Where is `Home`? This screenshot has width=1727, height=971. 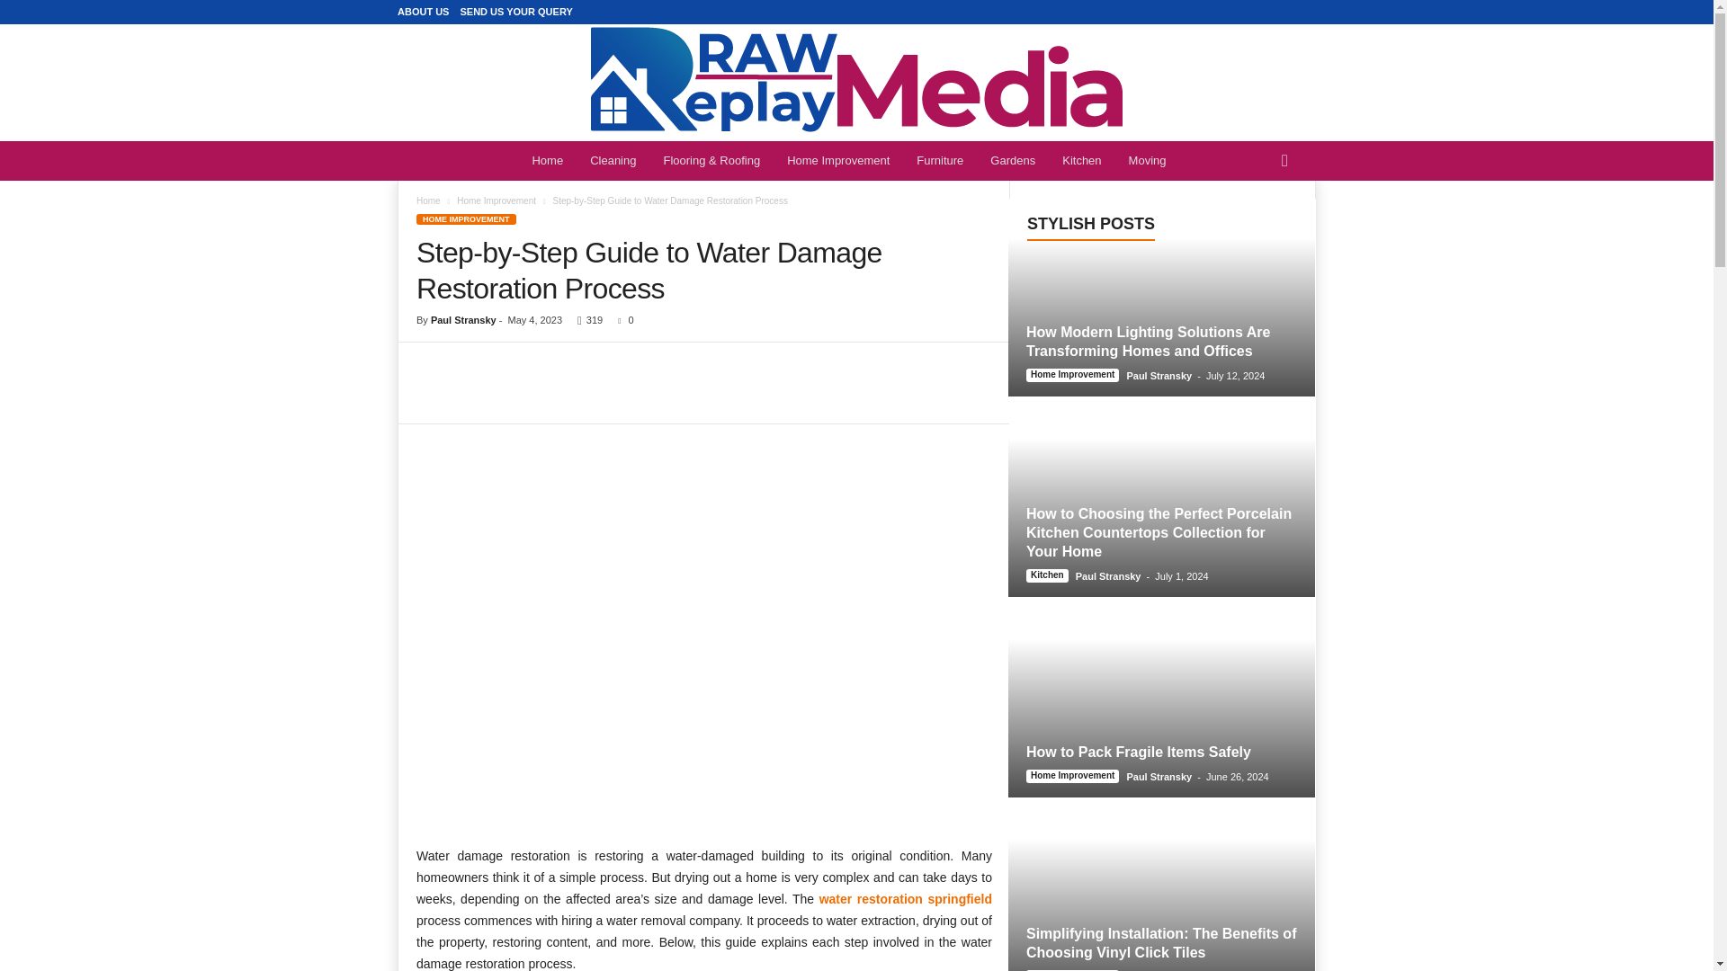 Home is located at coordinates (547, 160).